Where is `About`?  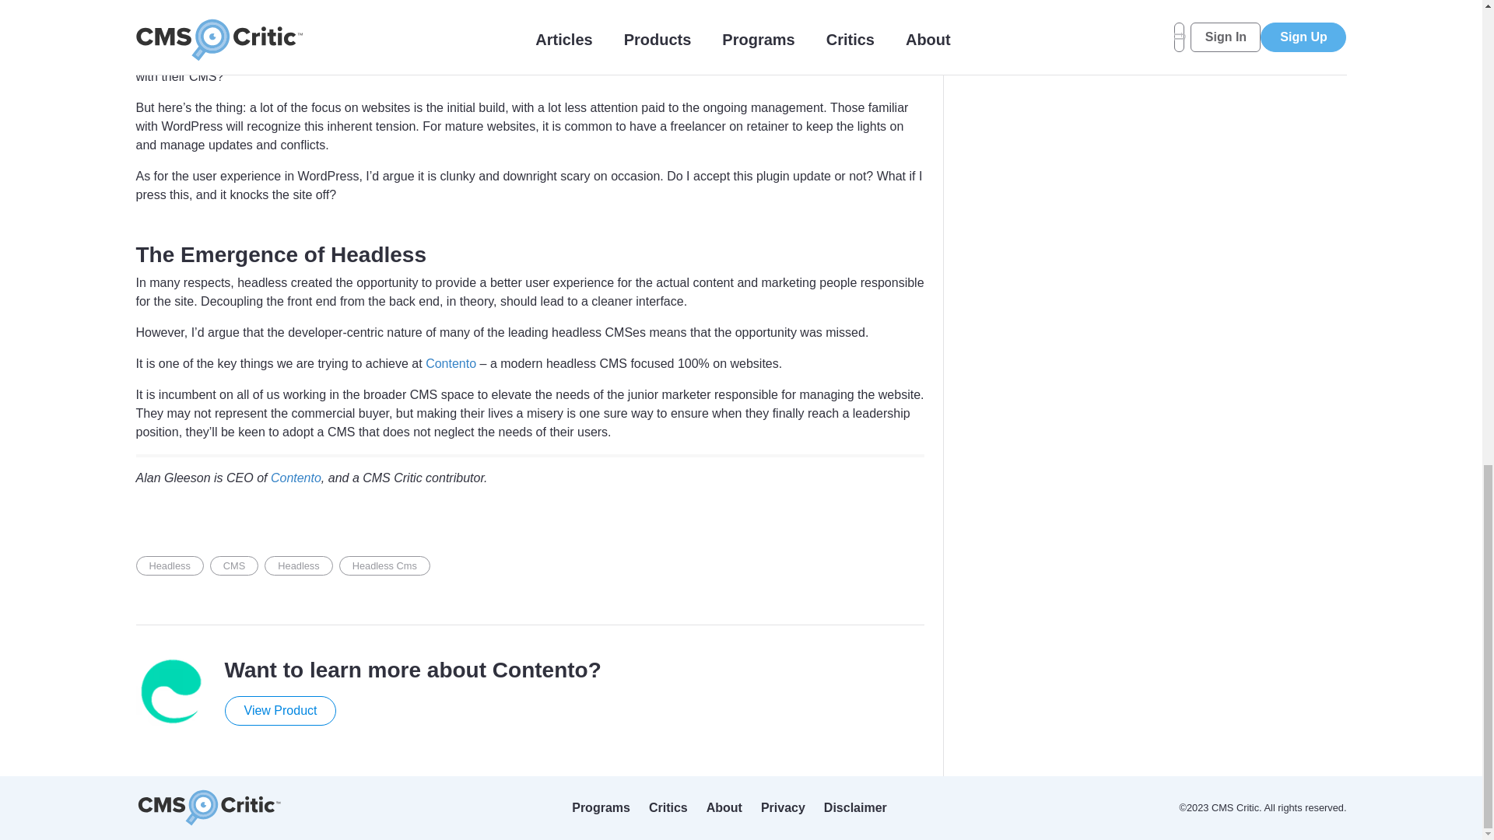
About is located at coordinates (724, 807).